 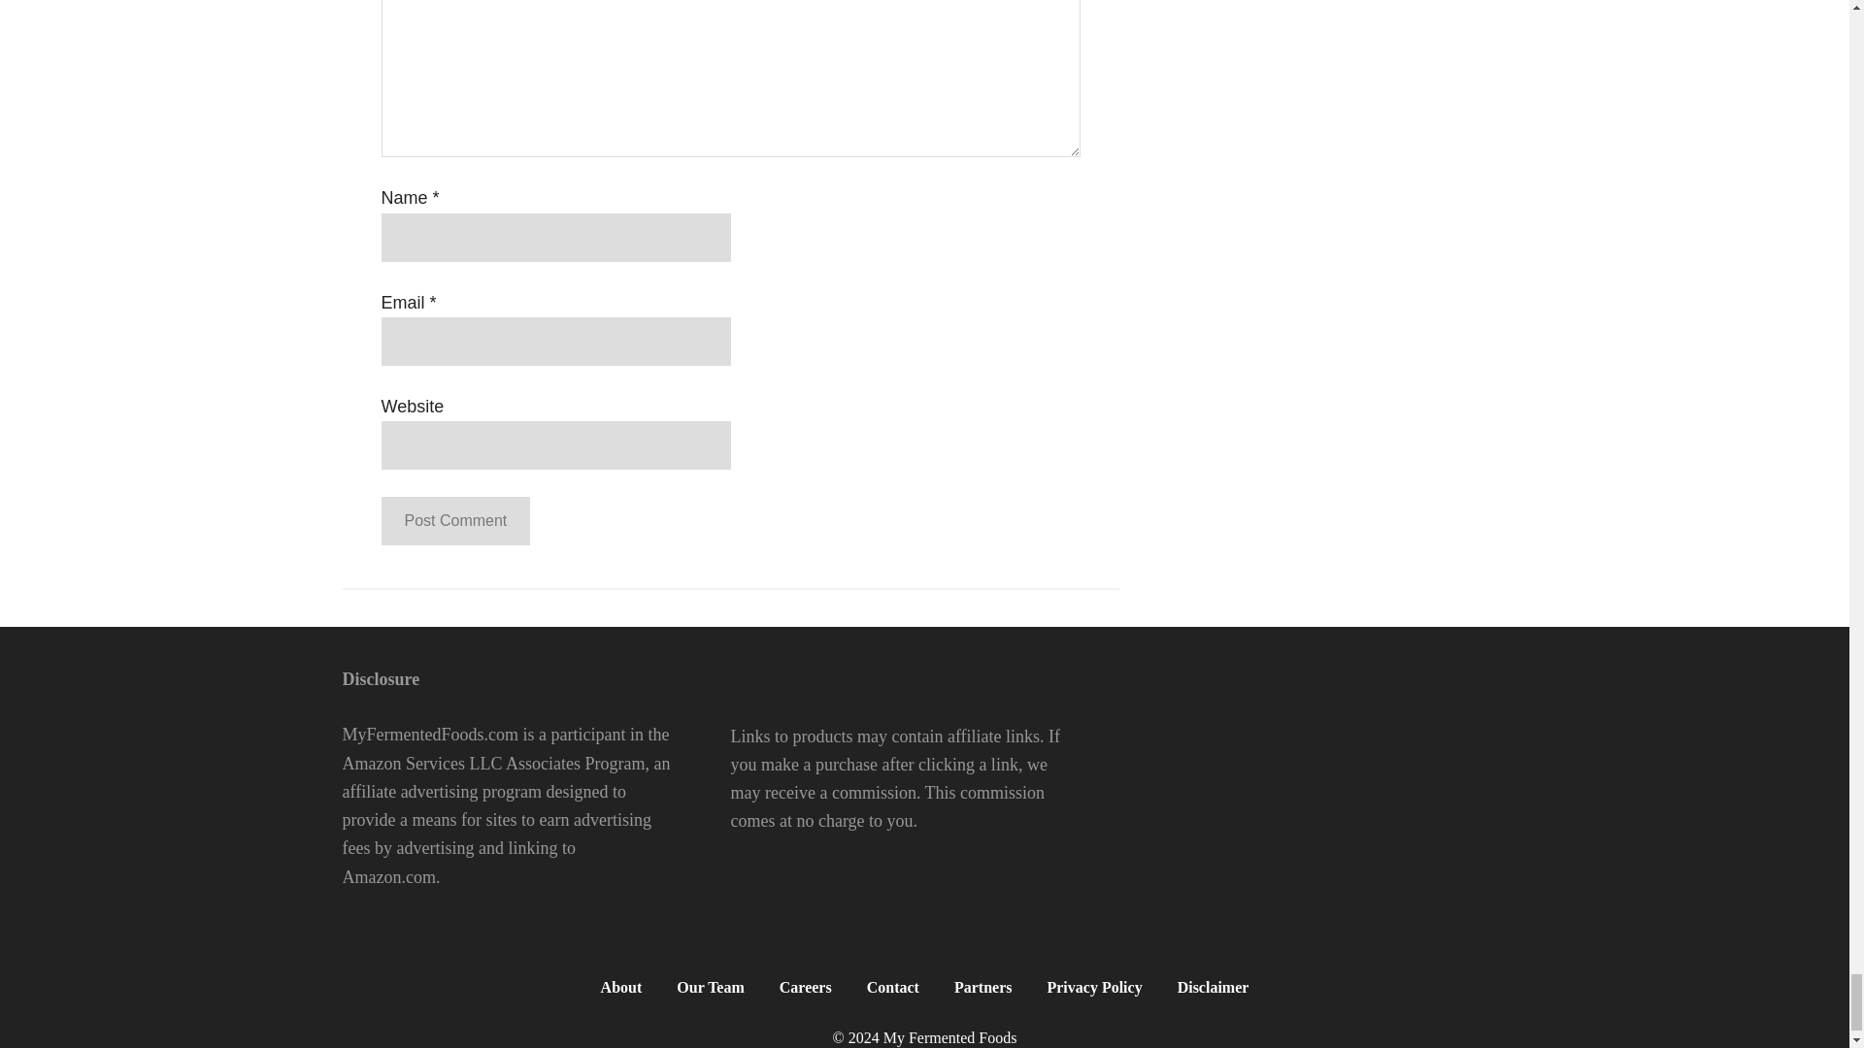 I want to click on Post Comment, so click(x=454, y=520).